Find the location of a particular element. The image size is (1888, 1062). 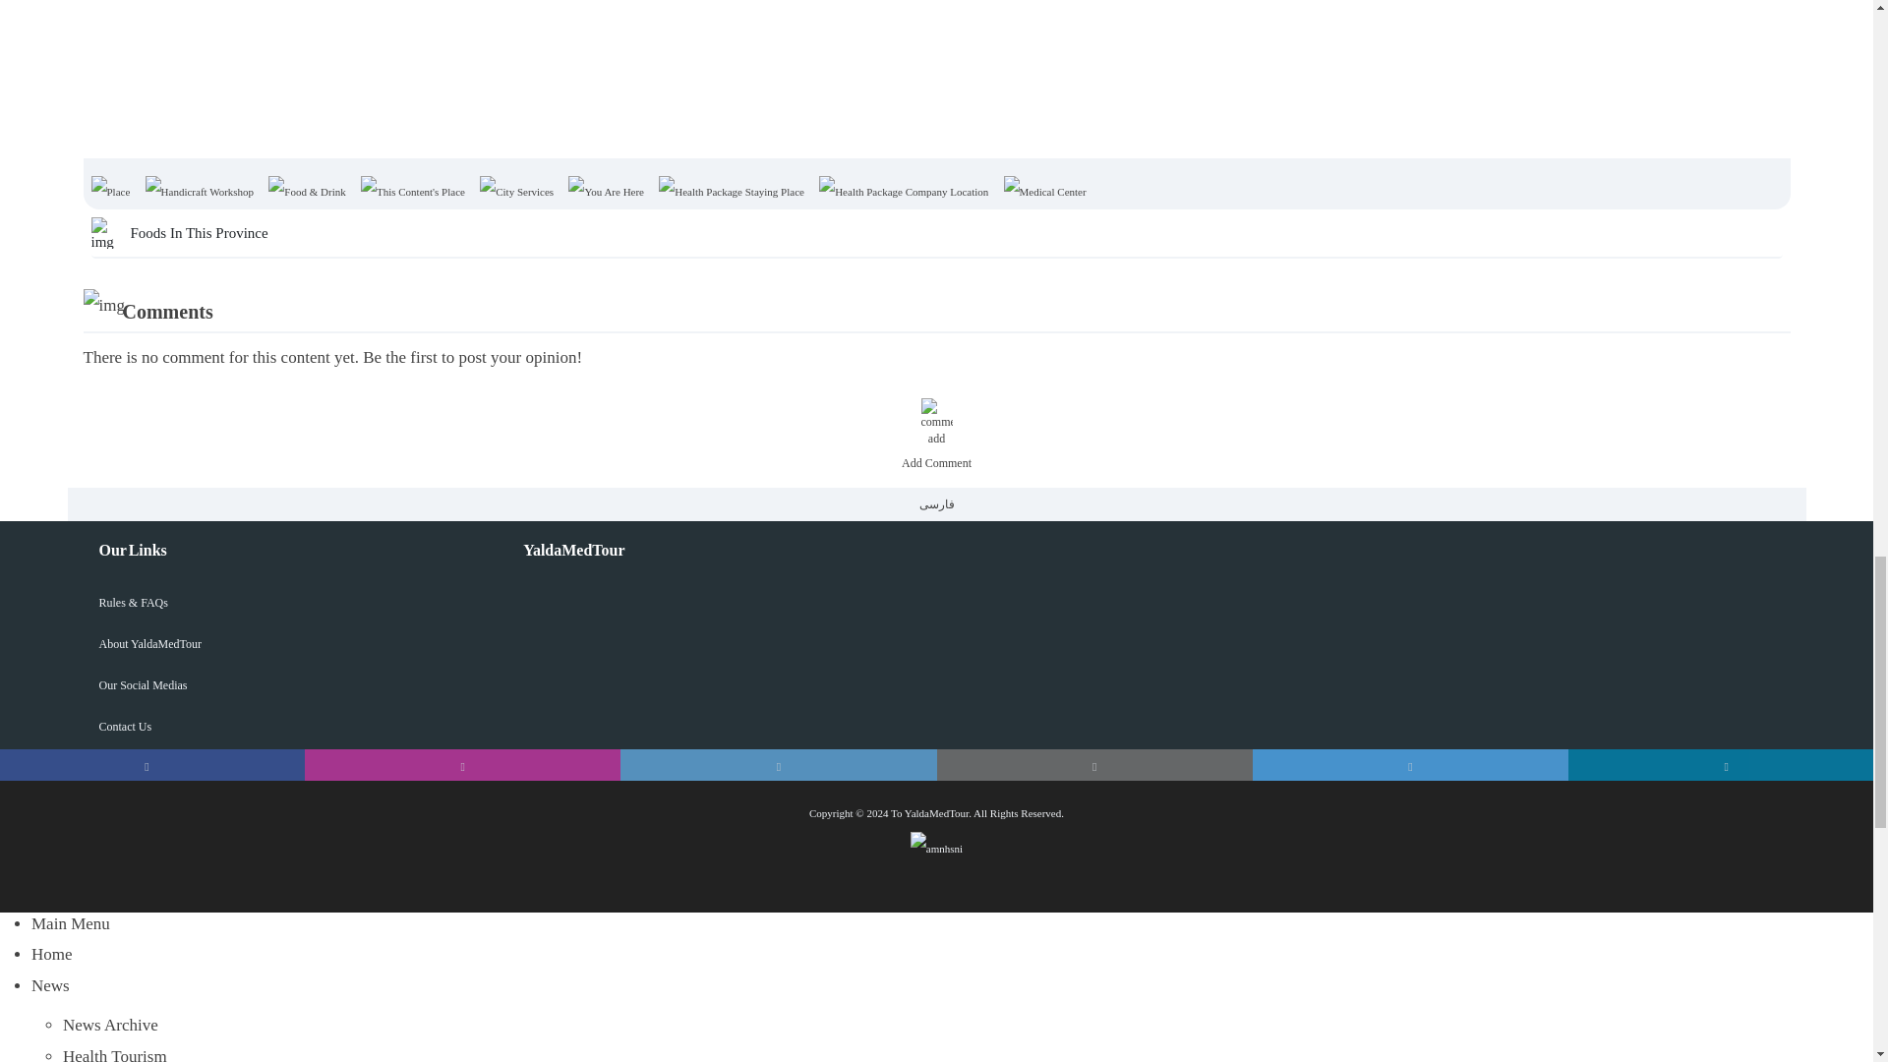

Foods In This Province is located at coordinates (936, 234).